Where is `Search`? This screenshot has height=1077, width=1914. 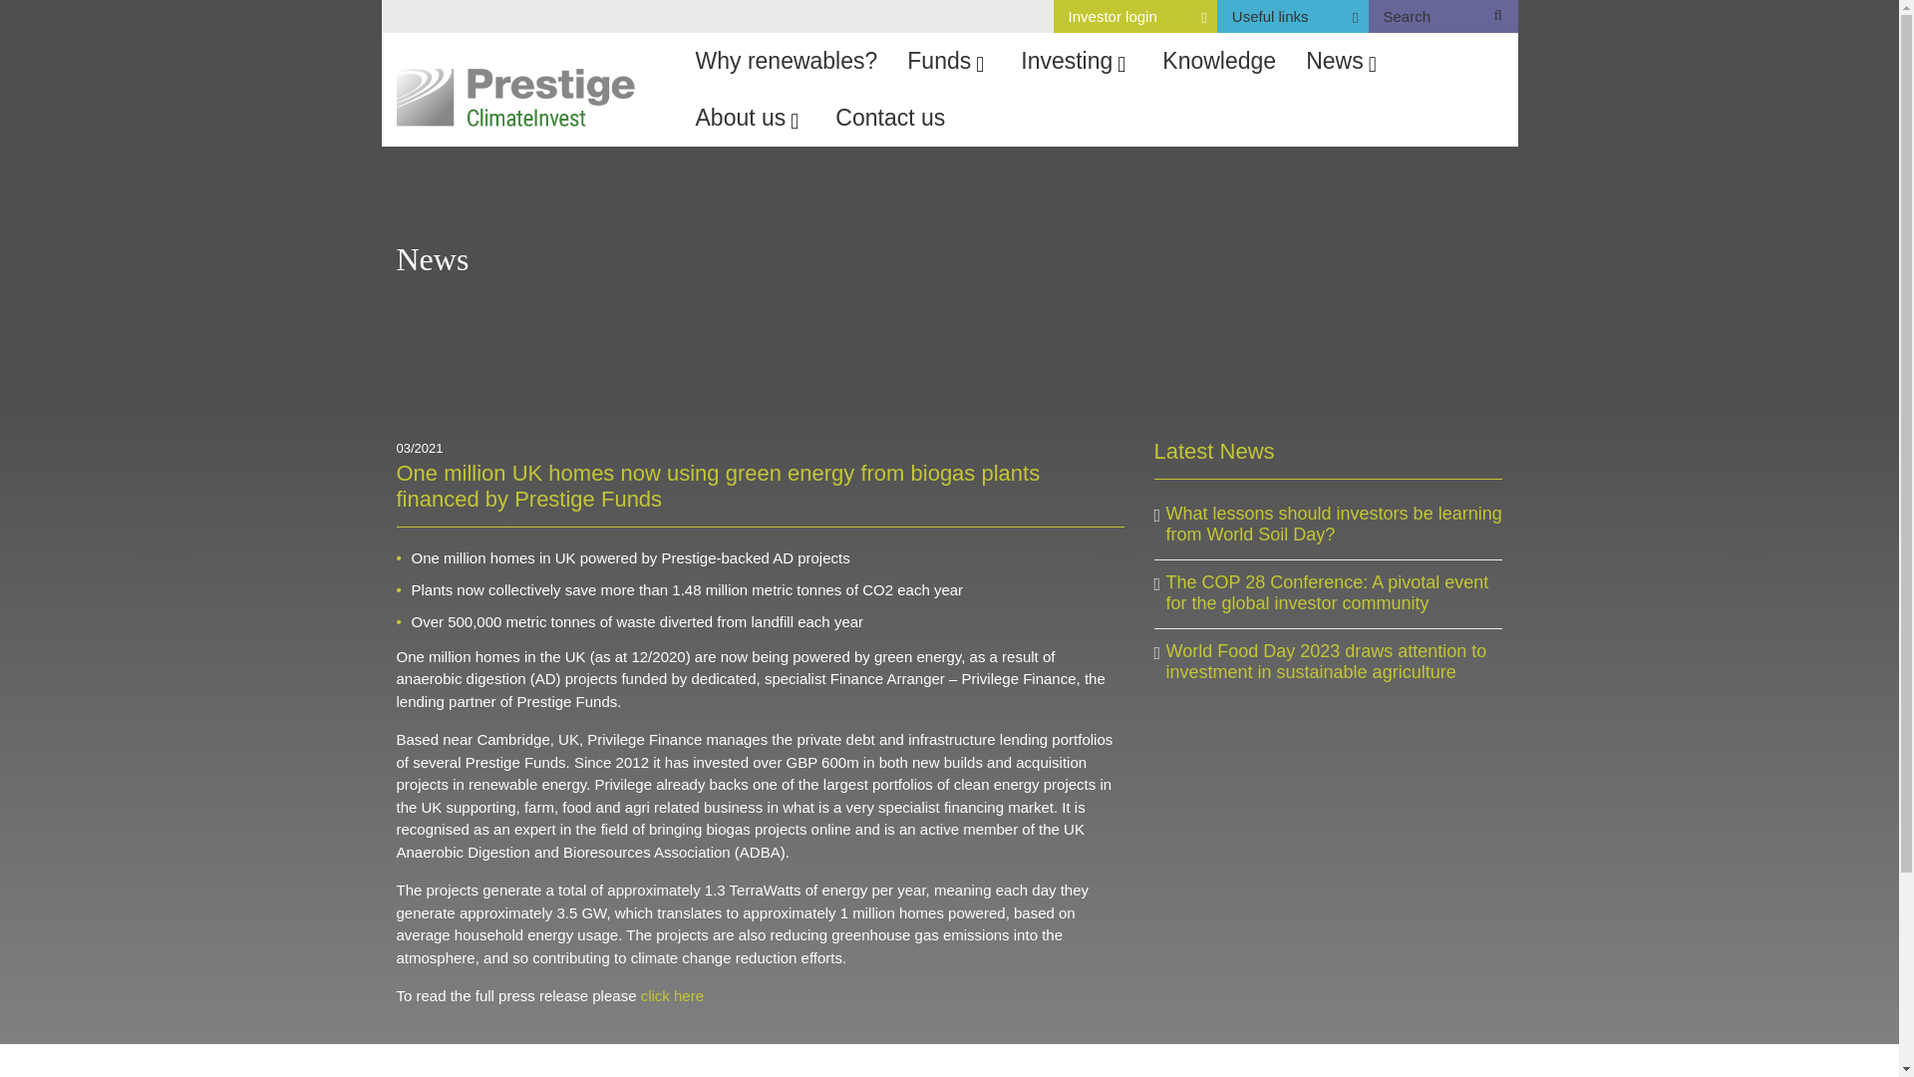
Search is located at coordinates (1135, 16).